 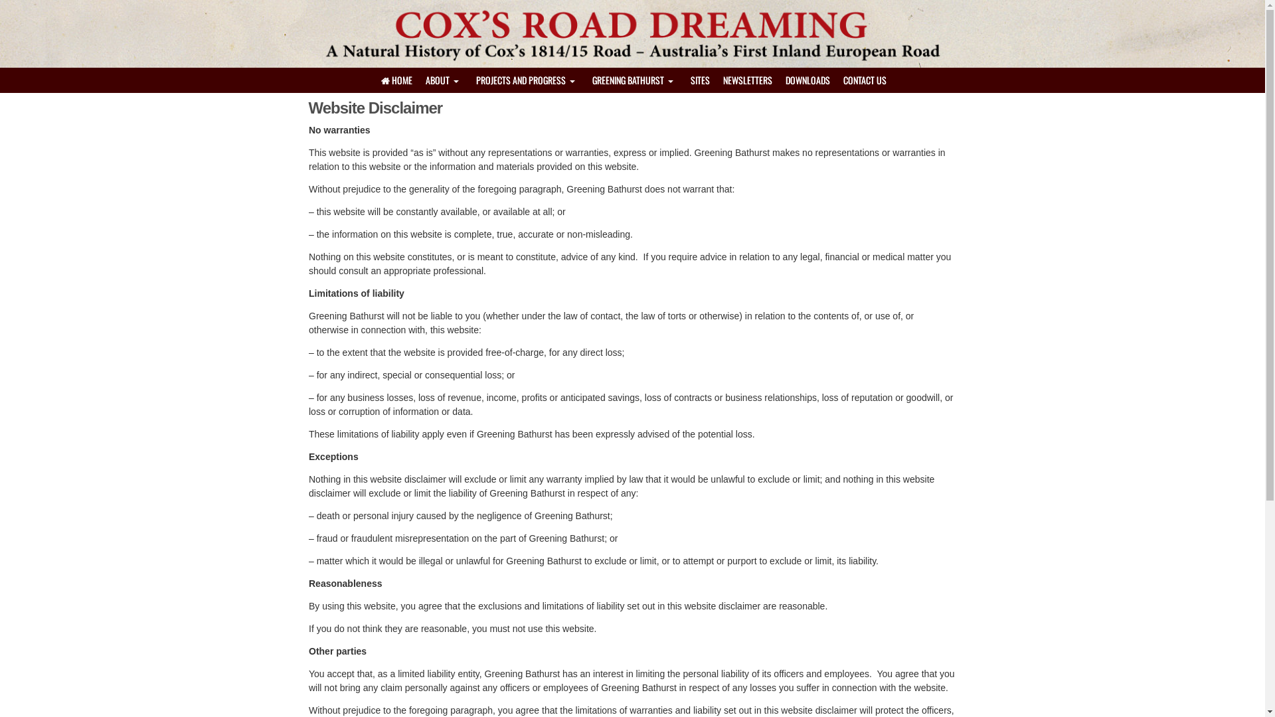 I want to click on HOME, so click(x=395, y=80).